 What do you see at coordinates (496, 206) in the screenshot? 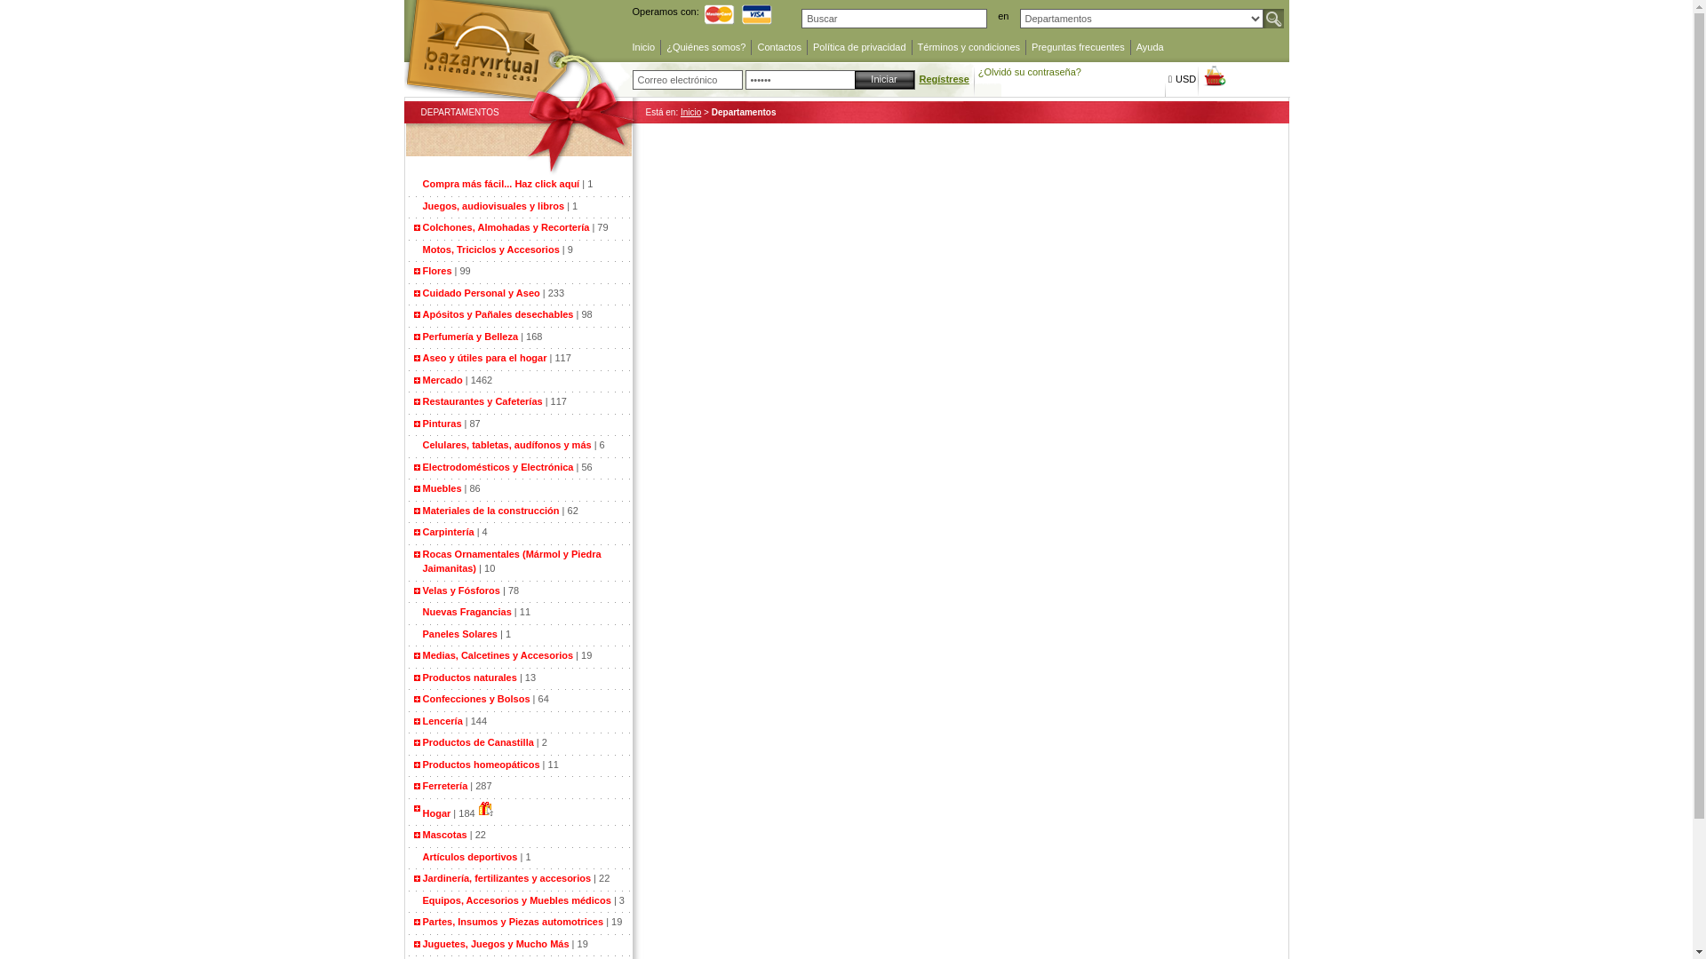
I see `Juegos, audiovisuales y libros` at bounding box center [496, 206].